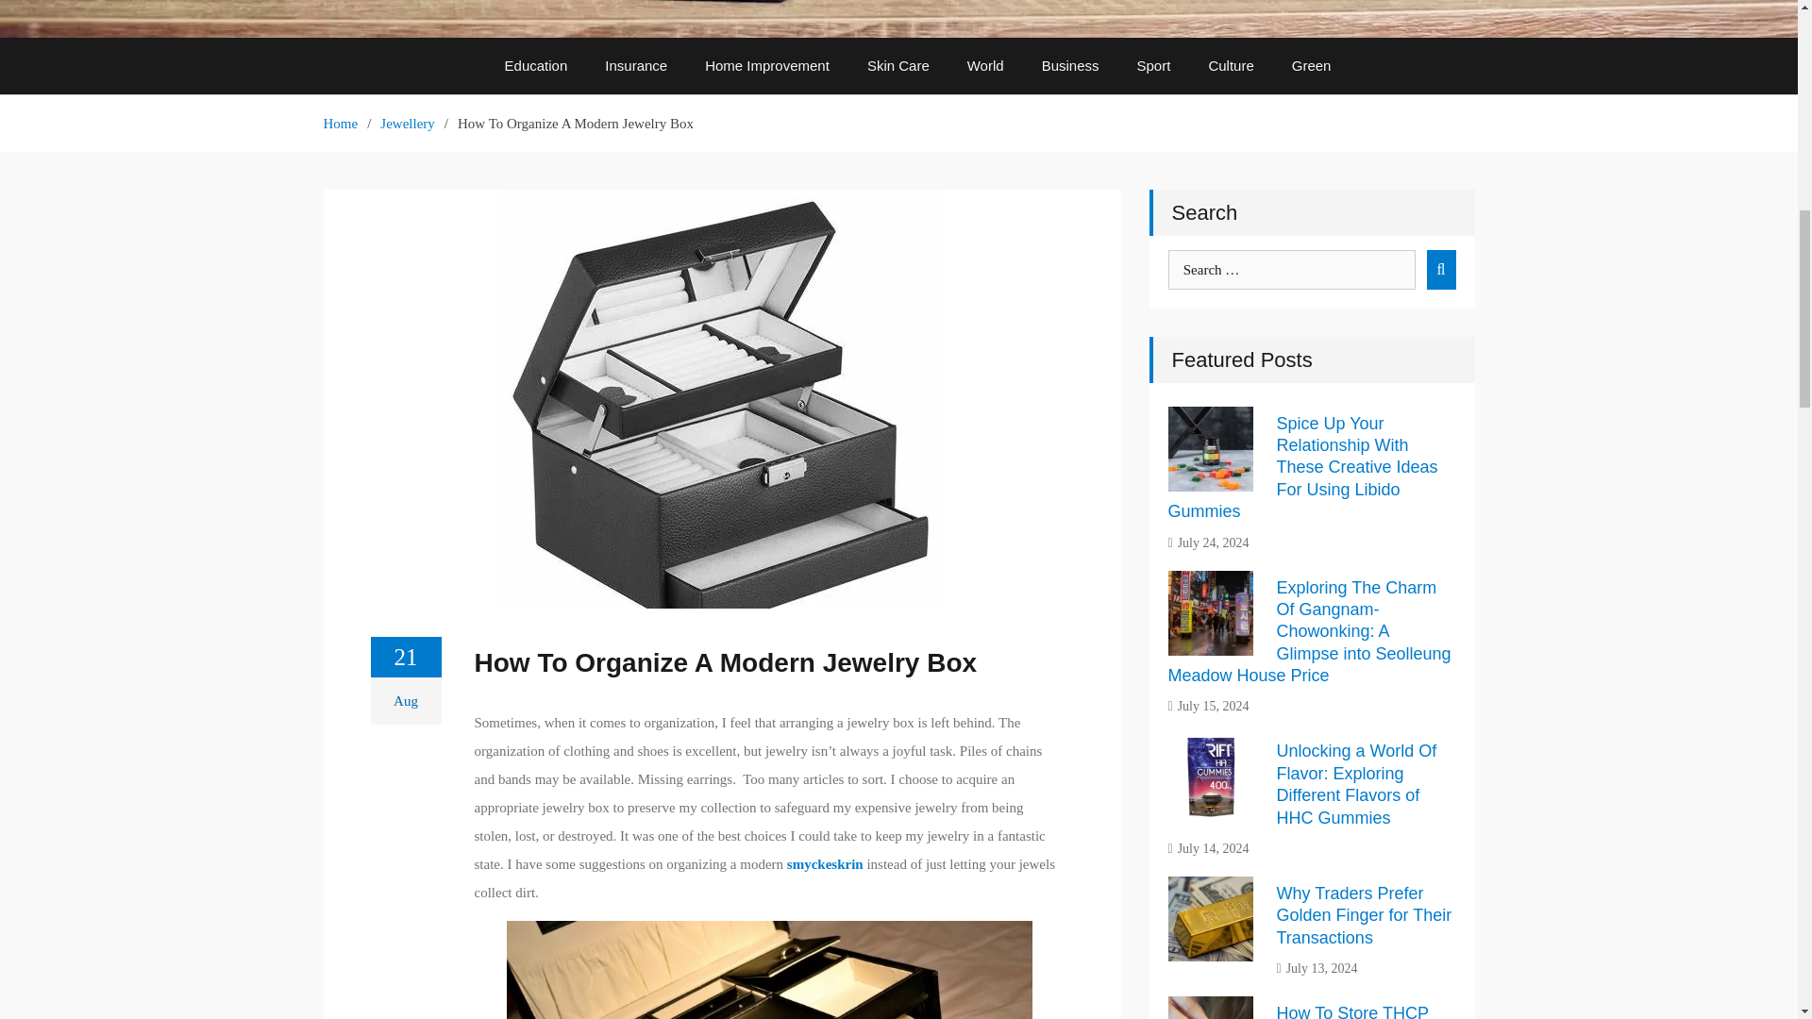  I want to click on World, so click(985, 66).